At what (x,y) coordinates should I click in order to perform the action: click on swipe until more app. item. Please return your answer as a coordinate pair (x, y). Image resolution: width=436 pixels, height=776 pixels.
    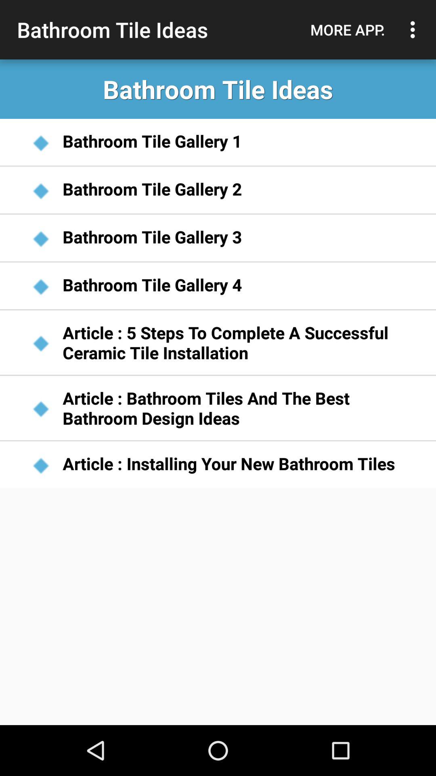
    Looking at the image, I should click on (348, 30).